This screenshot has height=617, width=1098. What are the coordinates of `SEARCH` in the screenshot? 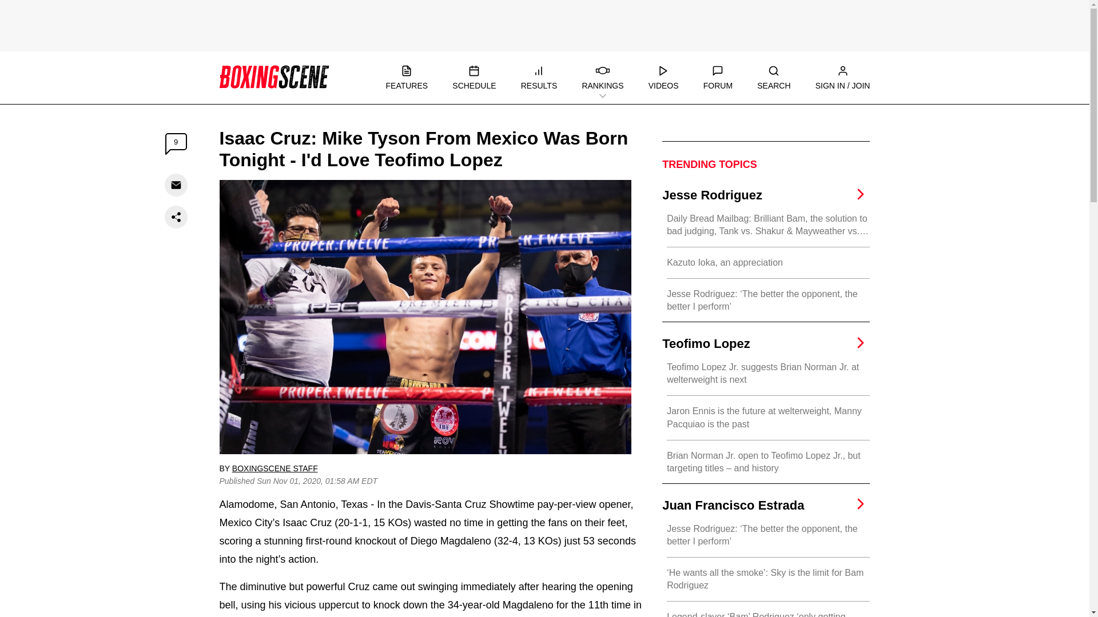 It's located at (774, 78).